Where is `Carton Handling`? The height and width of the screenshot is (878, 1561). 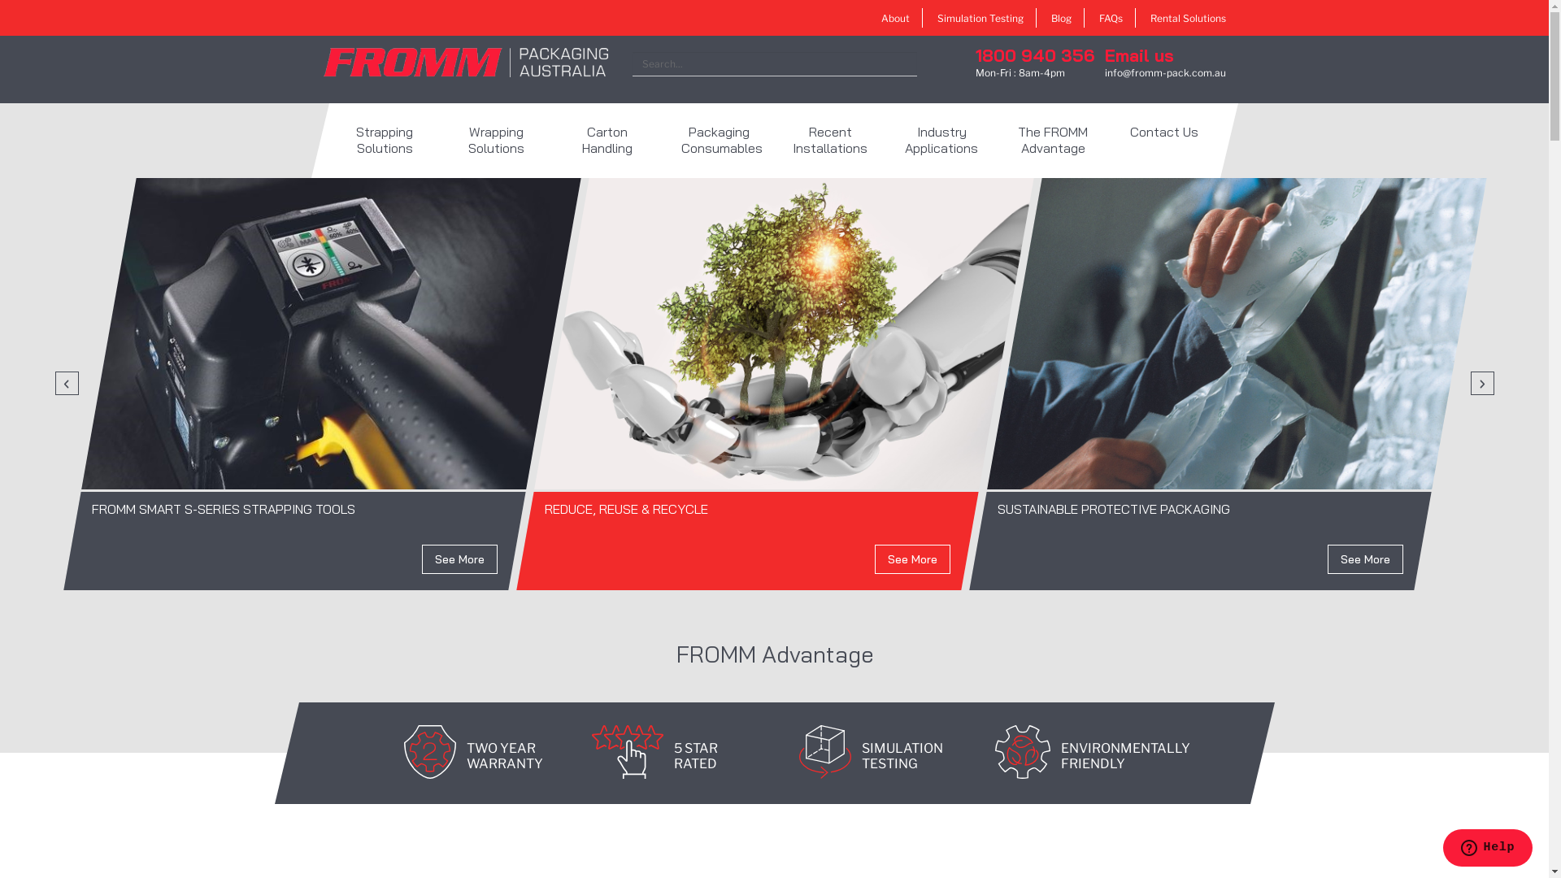 Carton Handling is located at coordinates (607, 141).